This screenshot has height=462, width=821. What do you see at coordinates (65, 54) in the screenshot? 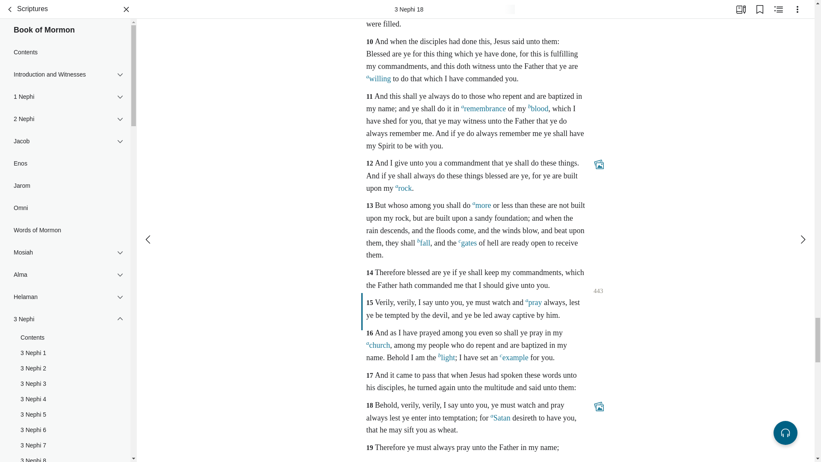
I see `3 Nephi 12` at bounding box center [65, 54].